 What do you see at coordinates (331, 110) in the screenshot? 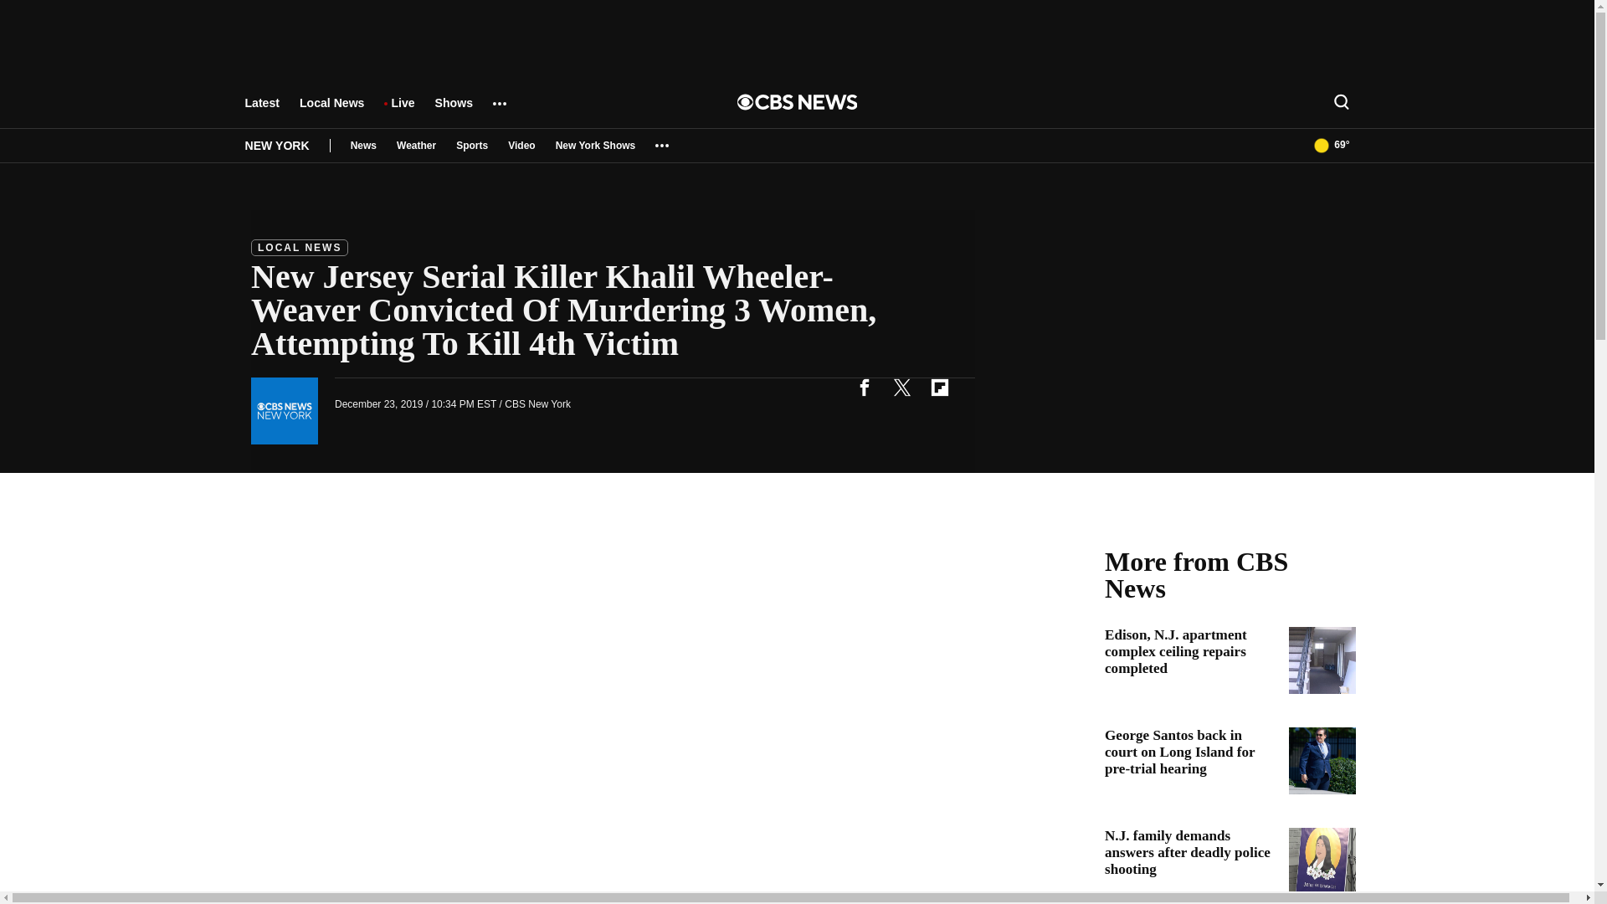
I see `Local News` at bounding box center [331, 110].